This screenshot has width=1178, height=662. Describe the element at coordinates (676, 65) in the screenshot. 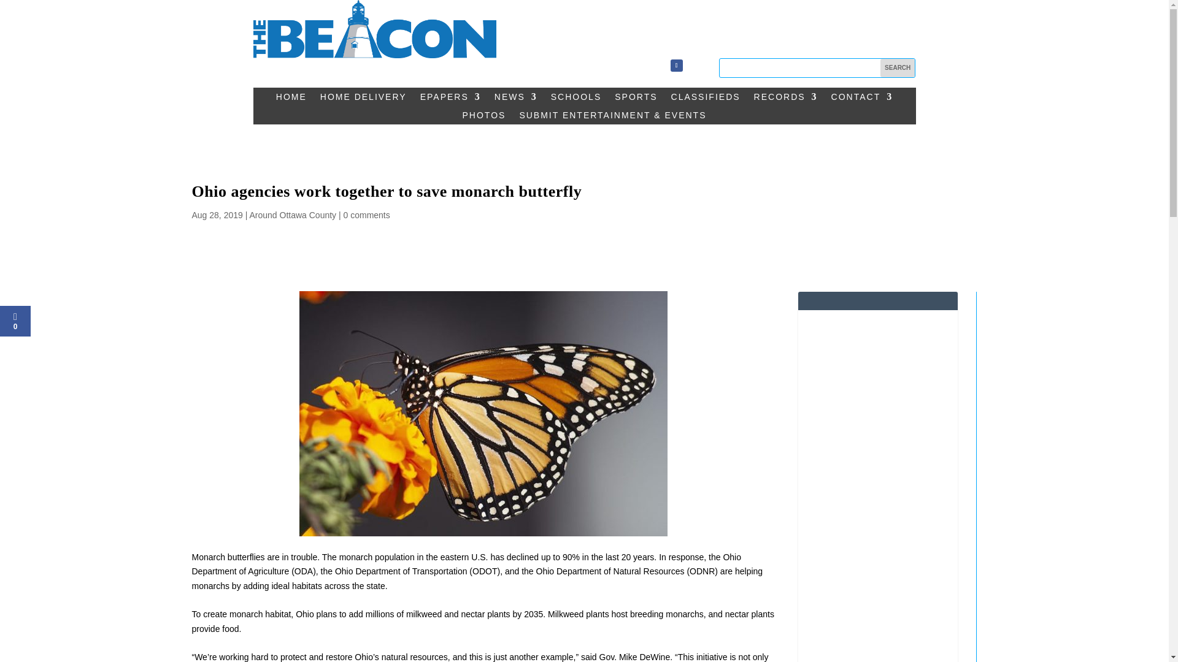

I see `Follow on Facebook` at that location.